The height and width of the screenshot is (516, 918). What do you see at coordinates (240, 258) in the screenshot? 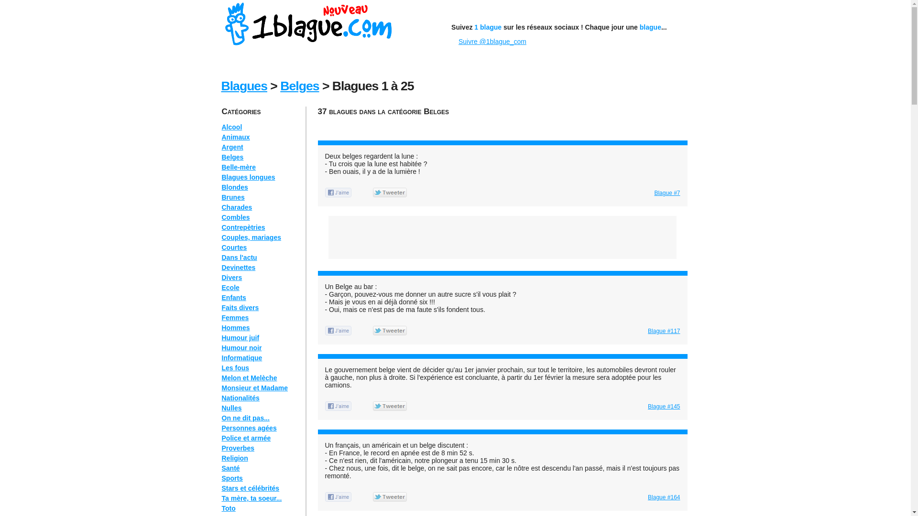
I see `Dans l'actu` at bounding box center [240, 258].